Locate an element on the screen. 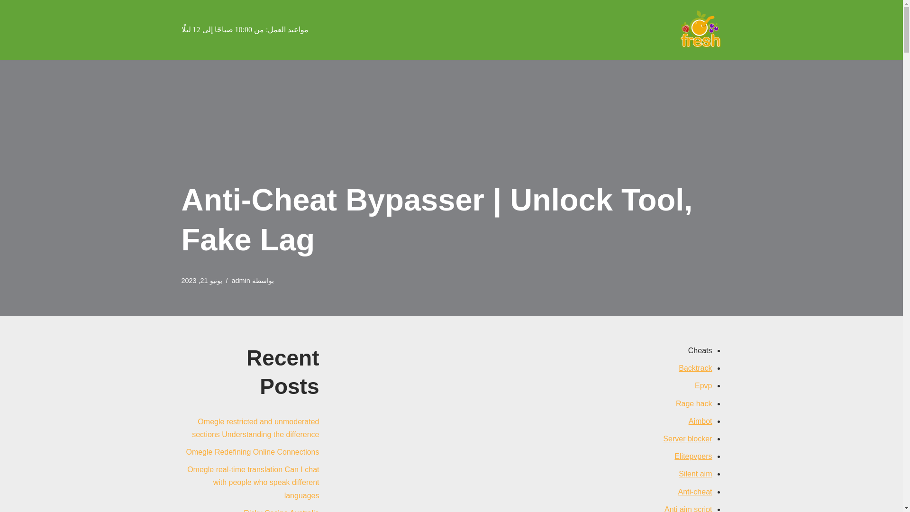  admin is located at coordinates (241, 281).